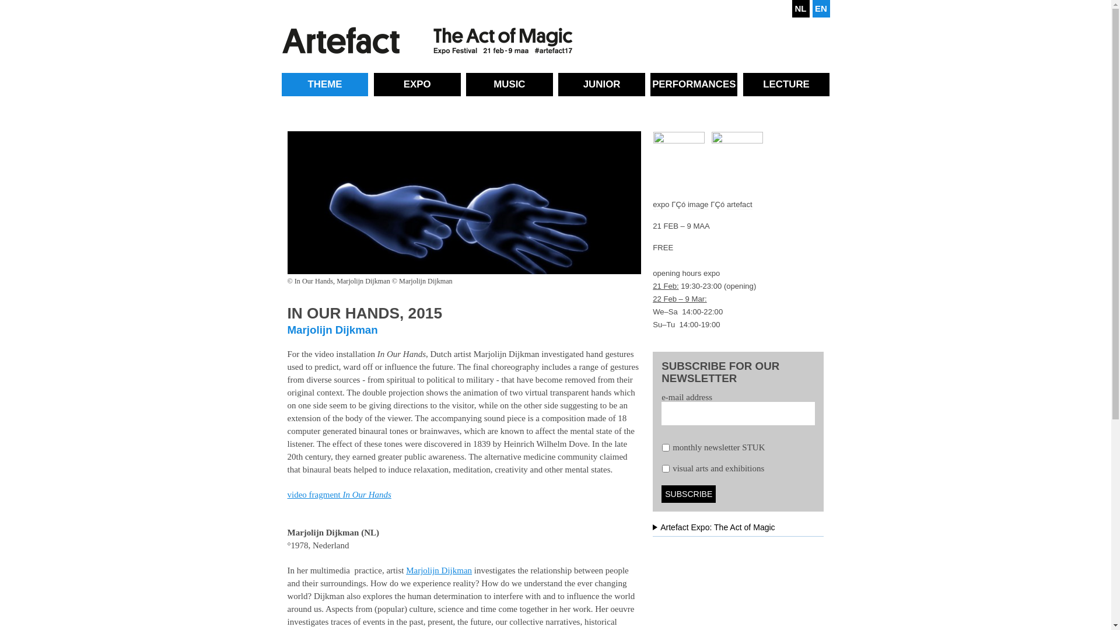  Describe the element at coordinates (418, 85) in the screenshot. I see `EXPO` at that location.